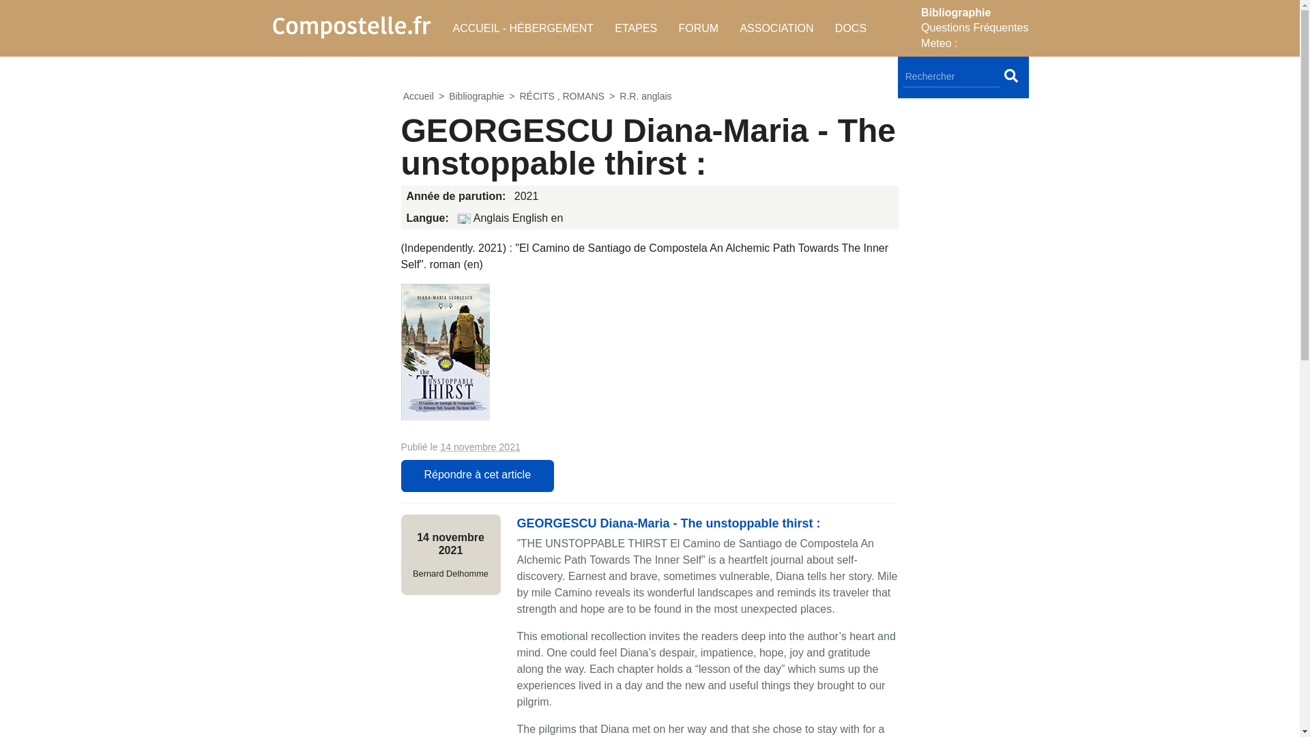 The image size is (1310, 737). I want to click on ASSOCIATION, so click(776, 28).